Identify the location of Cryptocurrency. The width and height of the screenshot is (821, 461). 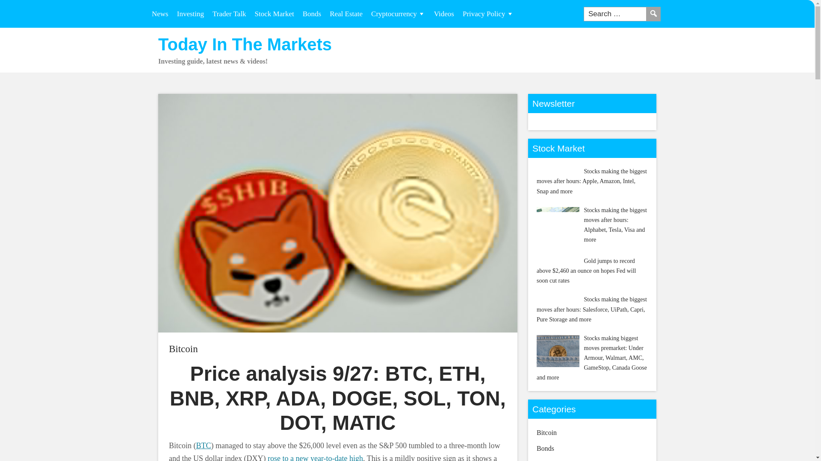
(398, 14).